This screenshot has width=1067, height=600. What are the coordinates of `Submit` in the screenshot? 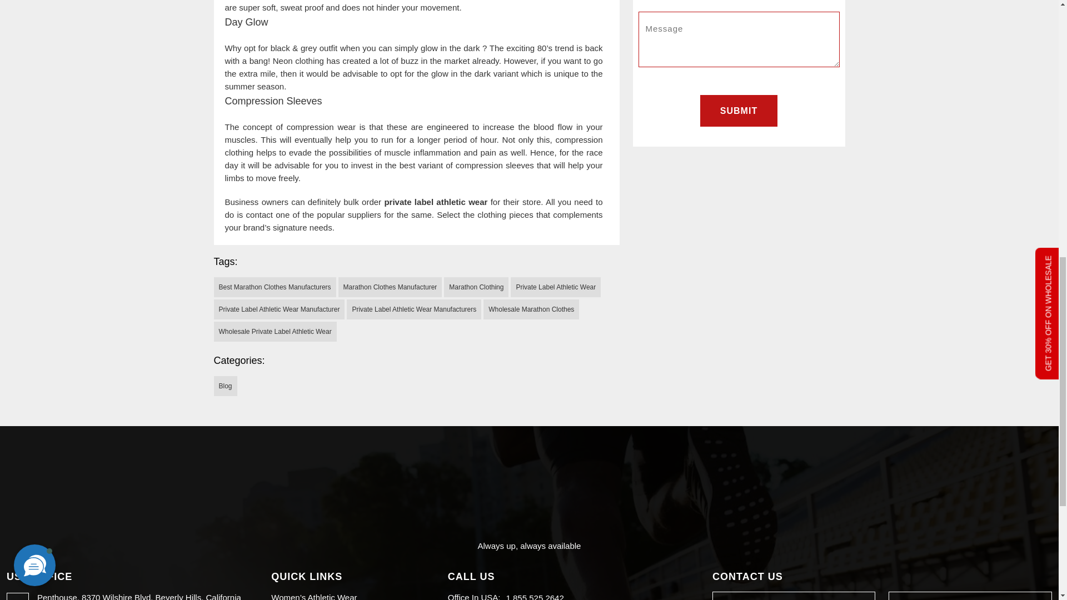 It's located at (739, 110).